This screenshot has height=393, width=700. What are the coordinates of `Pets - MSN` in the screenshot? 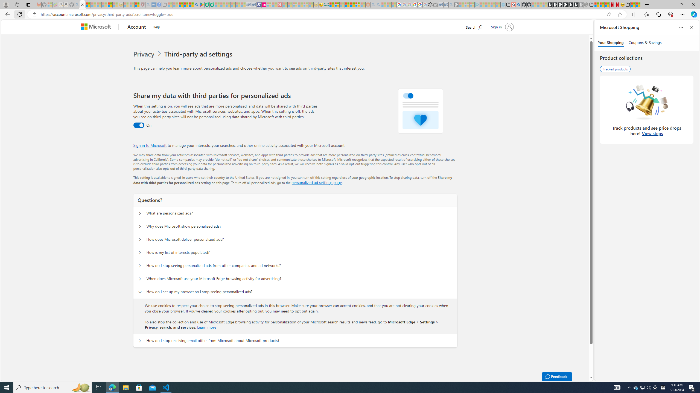 It's located at (186, 5).